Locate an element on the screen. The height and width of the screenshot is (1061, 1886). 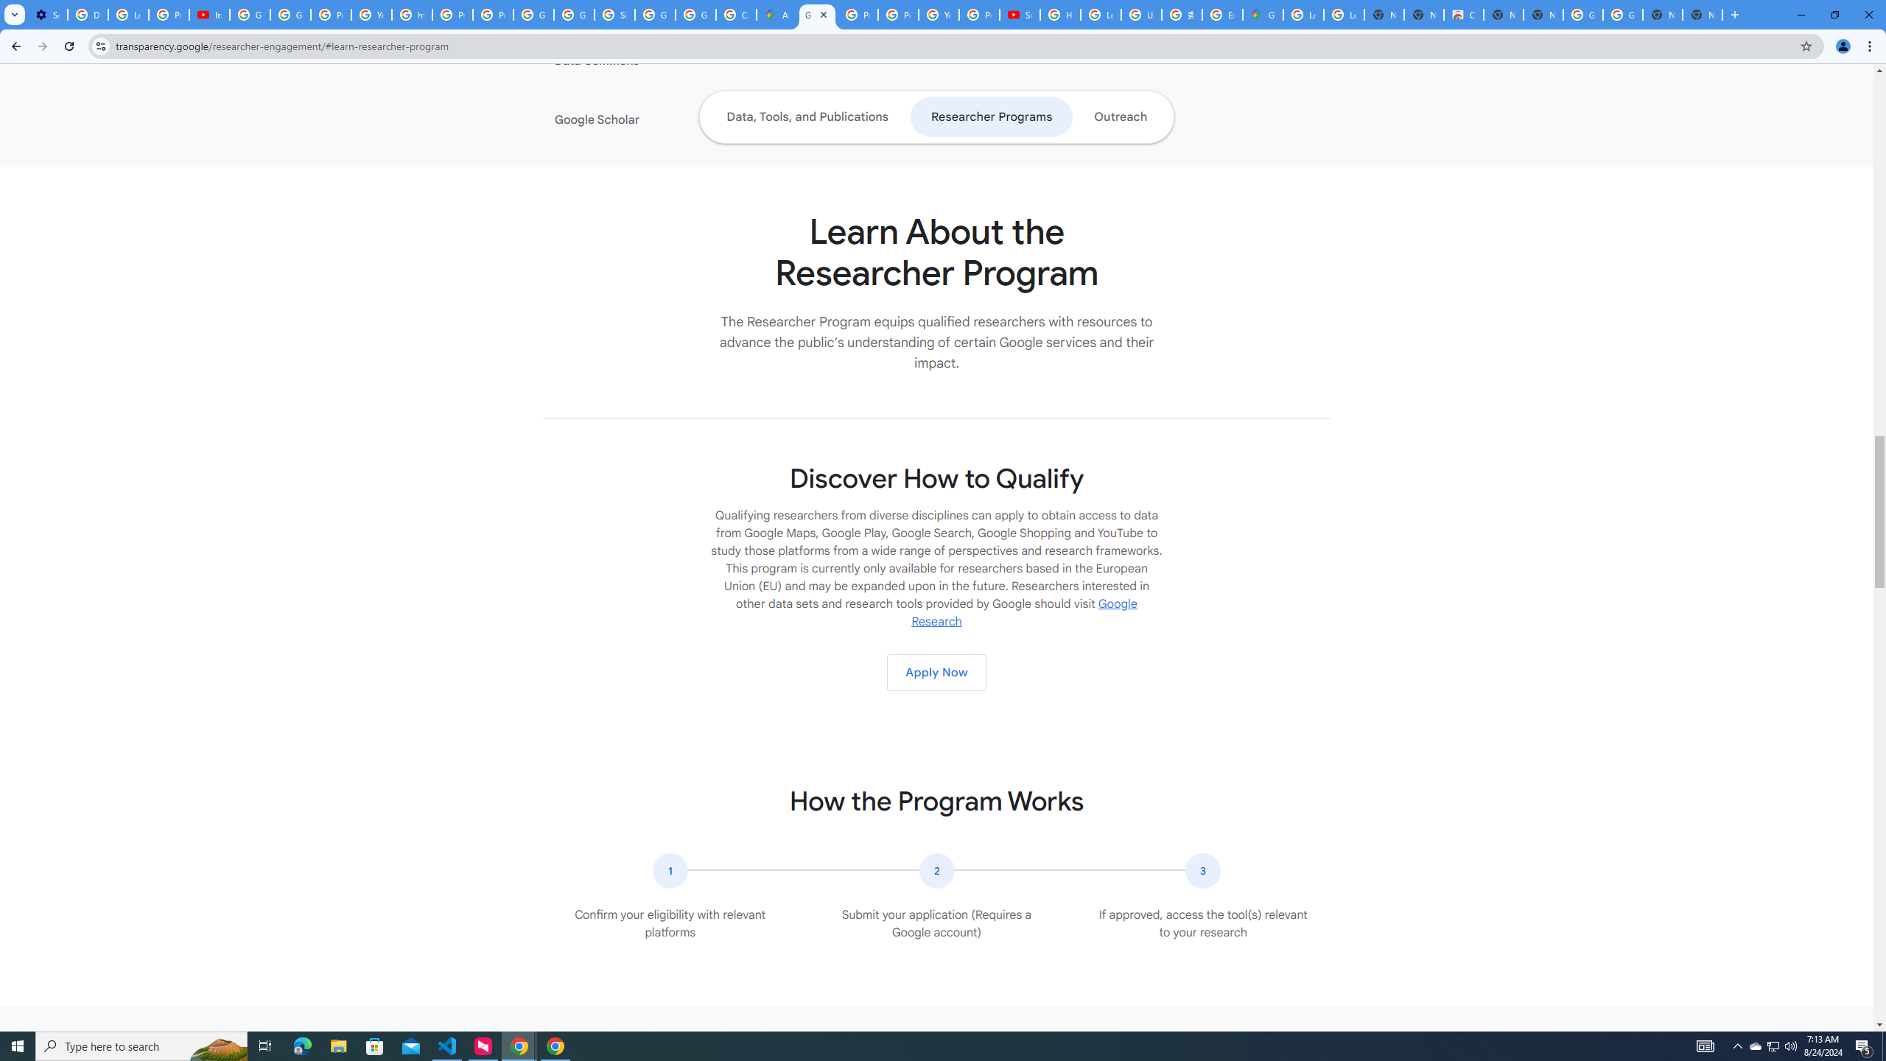
Subscriptions - YouTube is located at coordinates (1020, 15).